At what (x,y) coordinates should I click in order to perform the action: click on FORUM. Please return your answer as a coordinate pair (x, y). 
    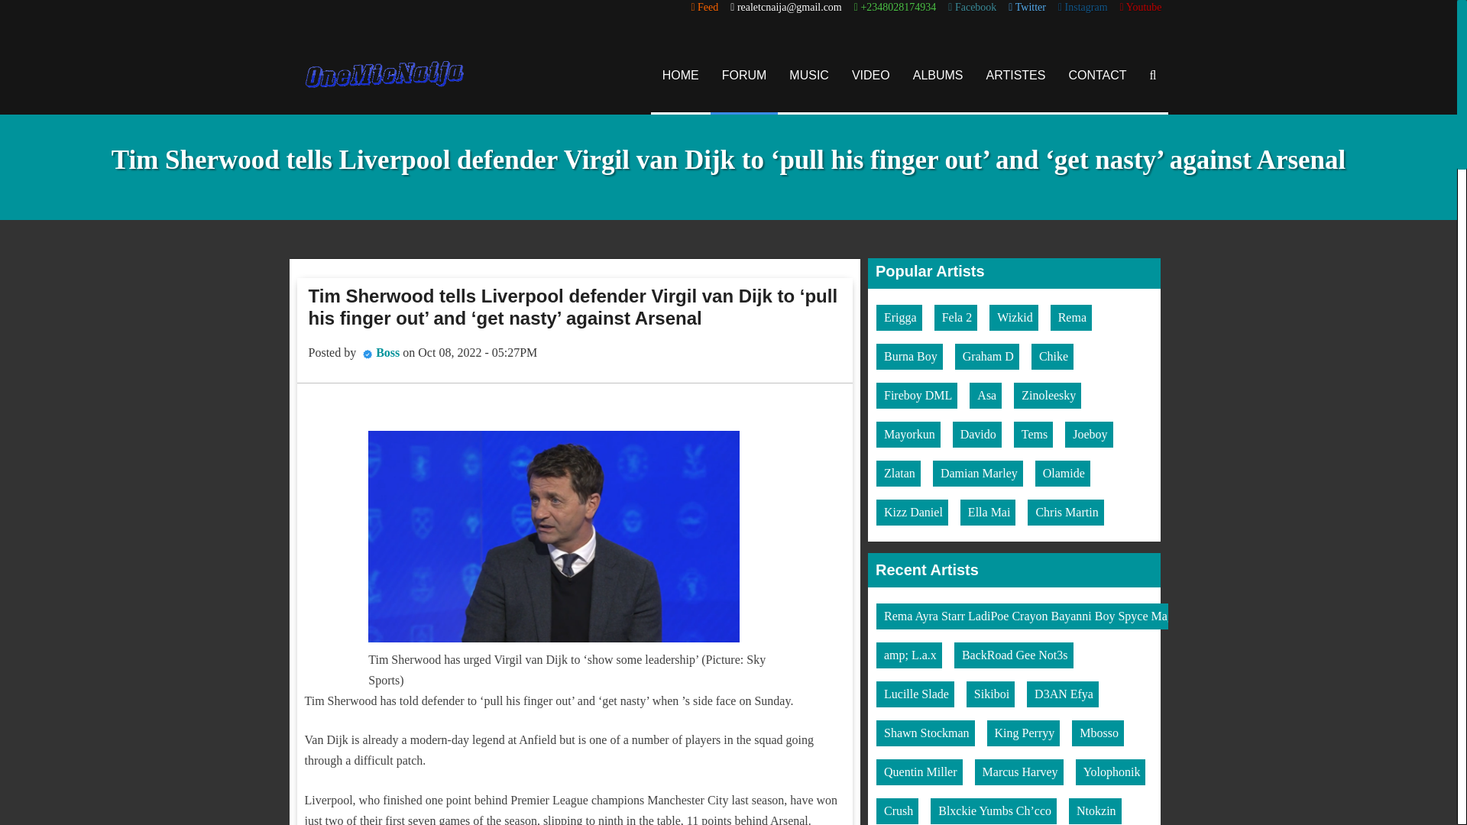
    Looking at the image, I should click on (744, 75).